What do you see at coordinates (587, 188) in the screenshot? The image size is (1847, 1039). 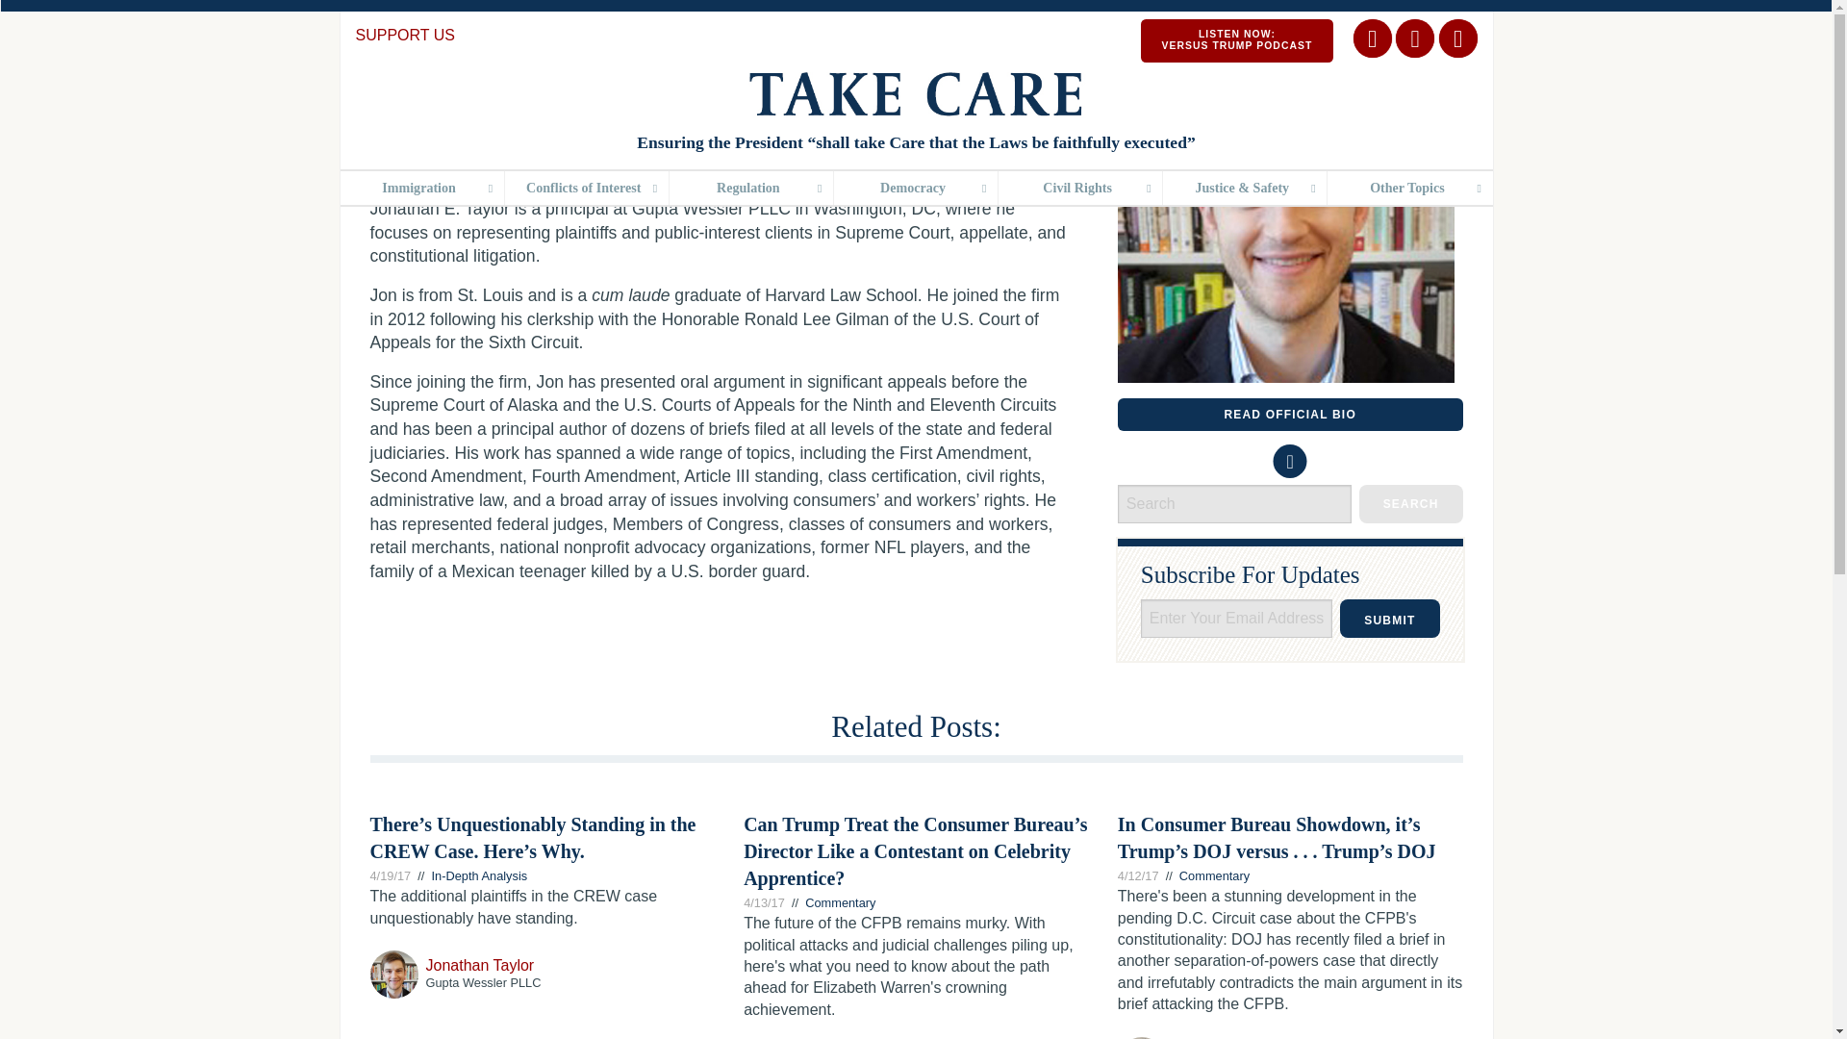 I see `Conflicts of Interest` at bounding box center [587, 188].